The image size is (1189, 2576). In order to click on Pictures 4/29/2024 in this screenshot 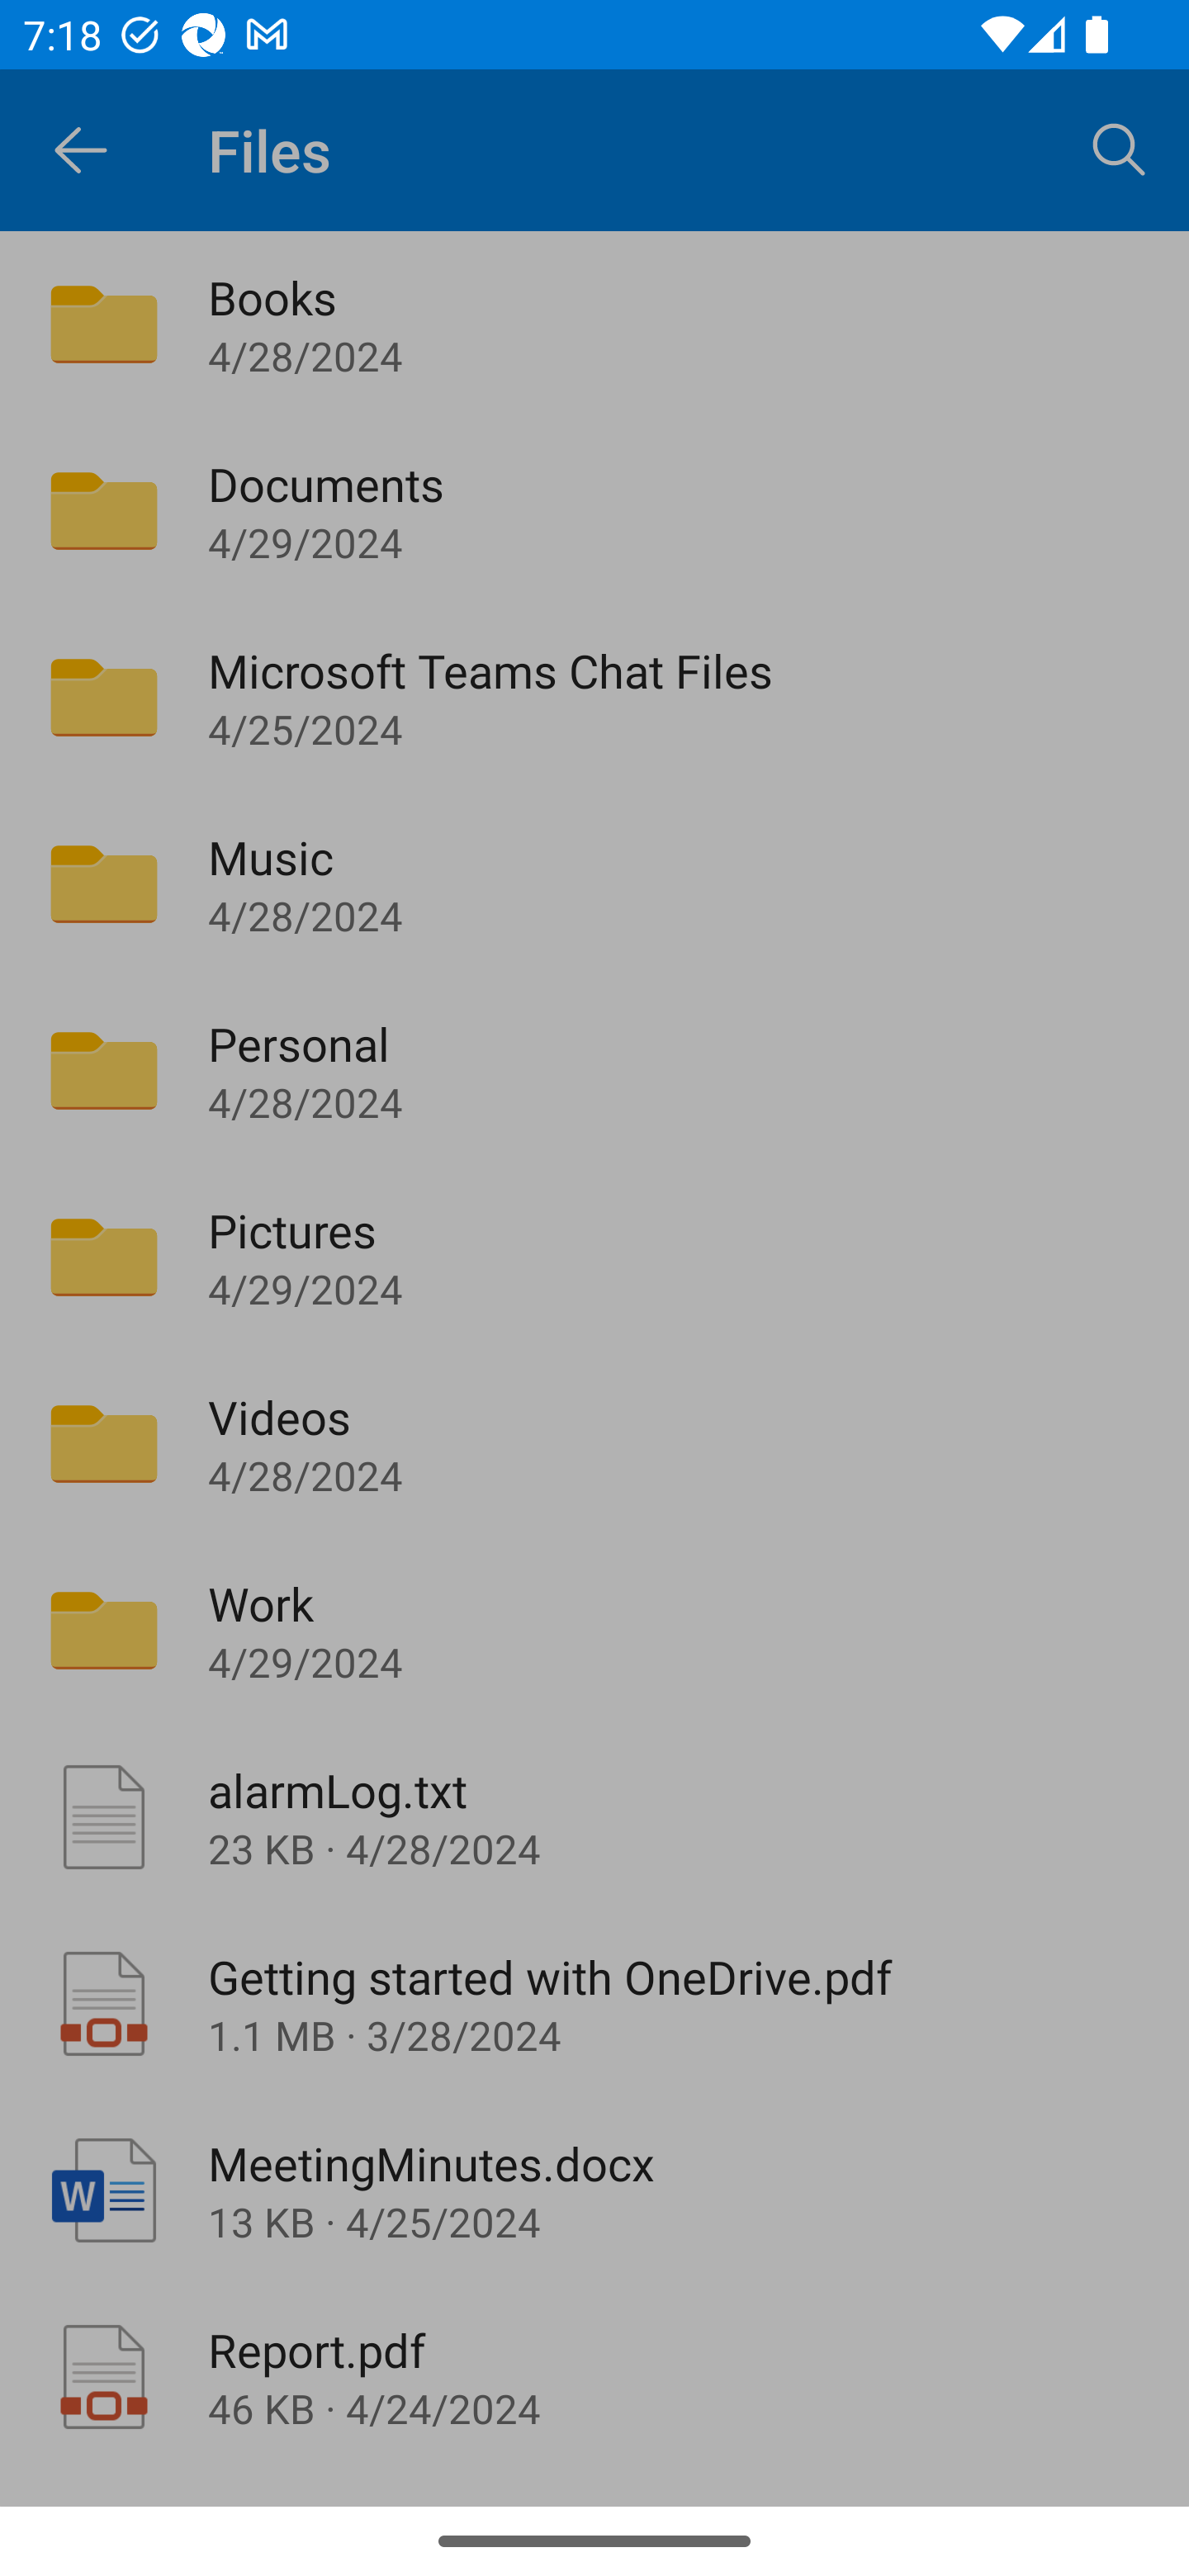, I will do `click(594, 1257)`.